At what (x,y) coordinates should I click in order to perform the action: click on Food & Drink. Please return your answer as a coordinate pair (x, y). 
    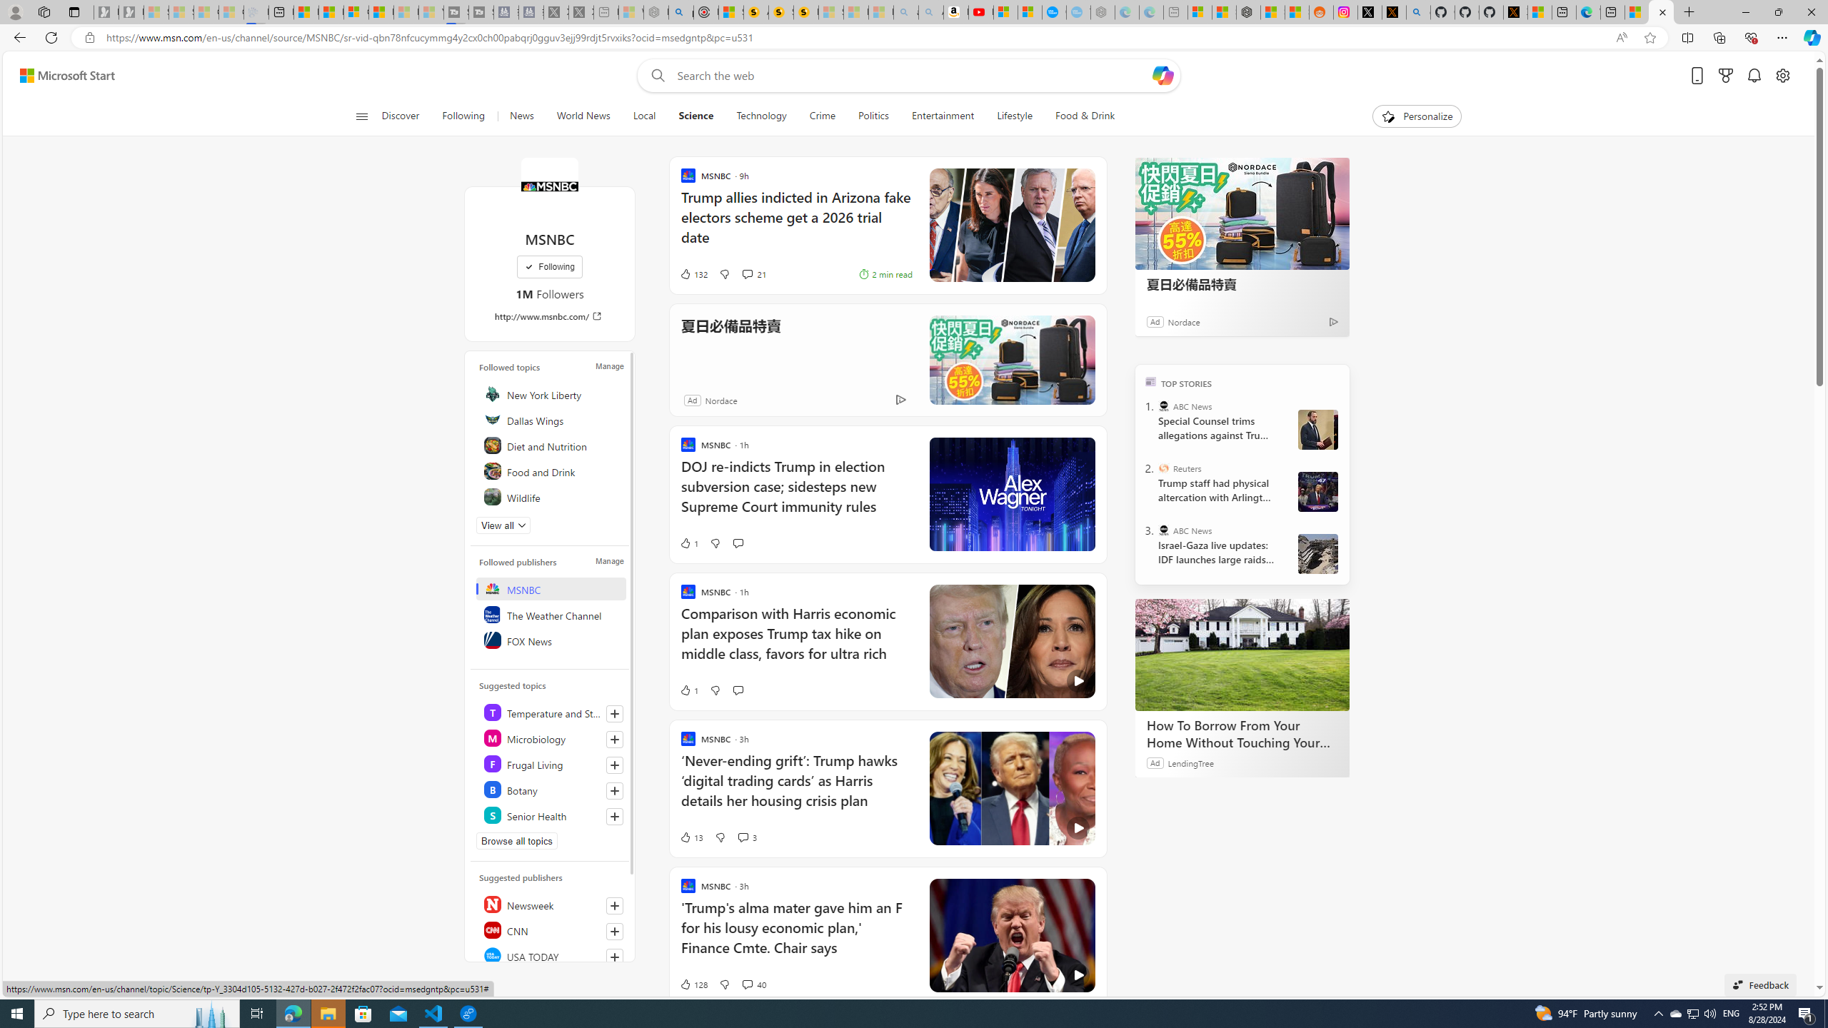
    Looking at the image, I should click on (1085, 116).